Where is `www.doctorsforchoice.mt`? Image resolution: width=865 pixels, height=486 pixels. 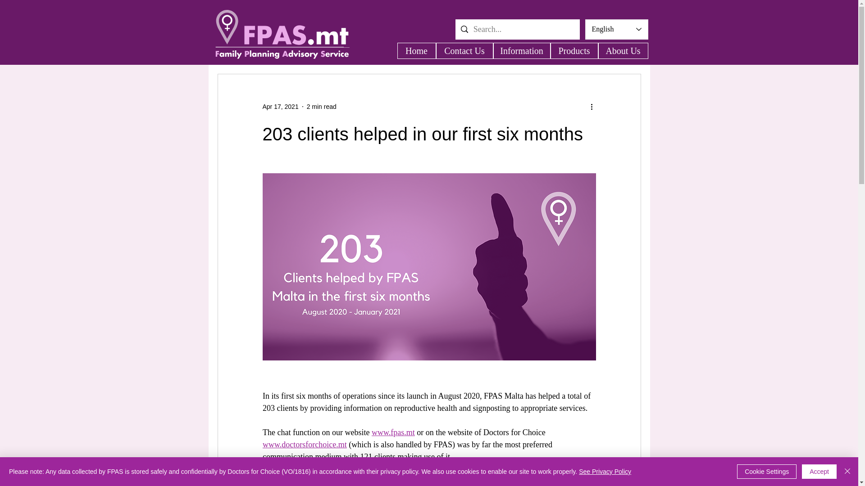 www.doctorsforchoice.mt is located at coordinates (304, 445).